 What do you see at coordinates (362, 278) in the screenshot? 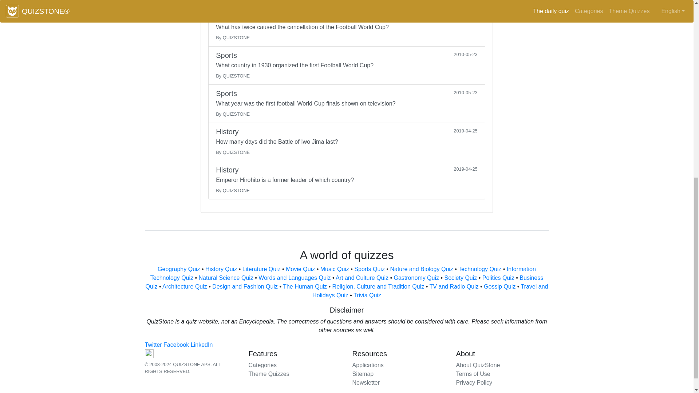
I see `Art and Culture Quiz` at bounding box center [362, 278].